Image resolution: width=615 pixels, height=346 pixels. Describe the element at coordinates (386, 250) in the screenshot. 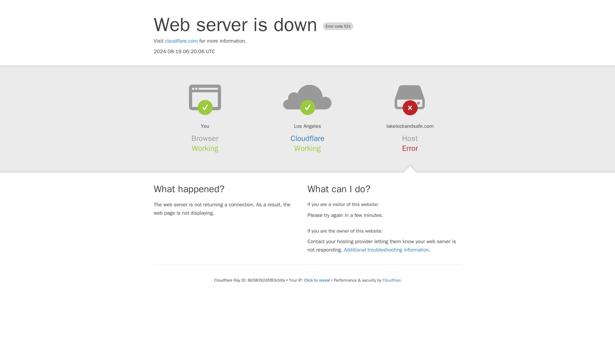

I see `Additional troubleshooting information` at that location.